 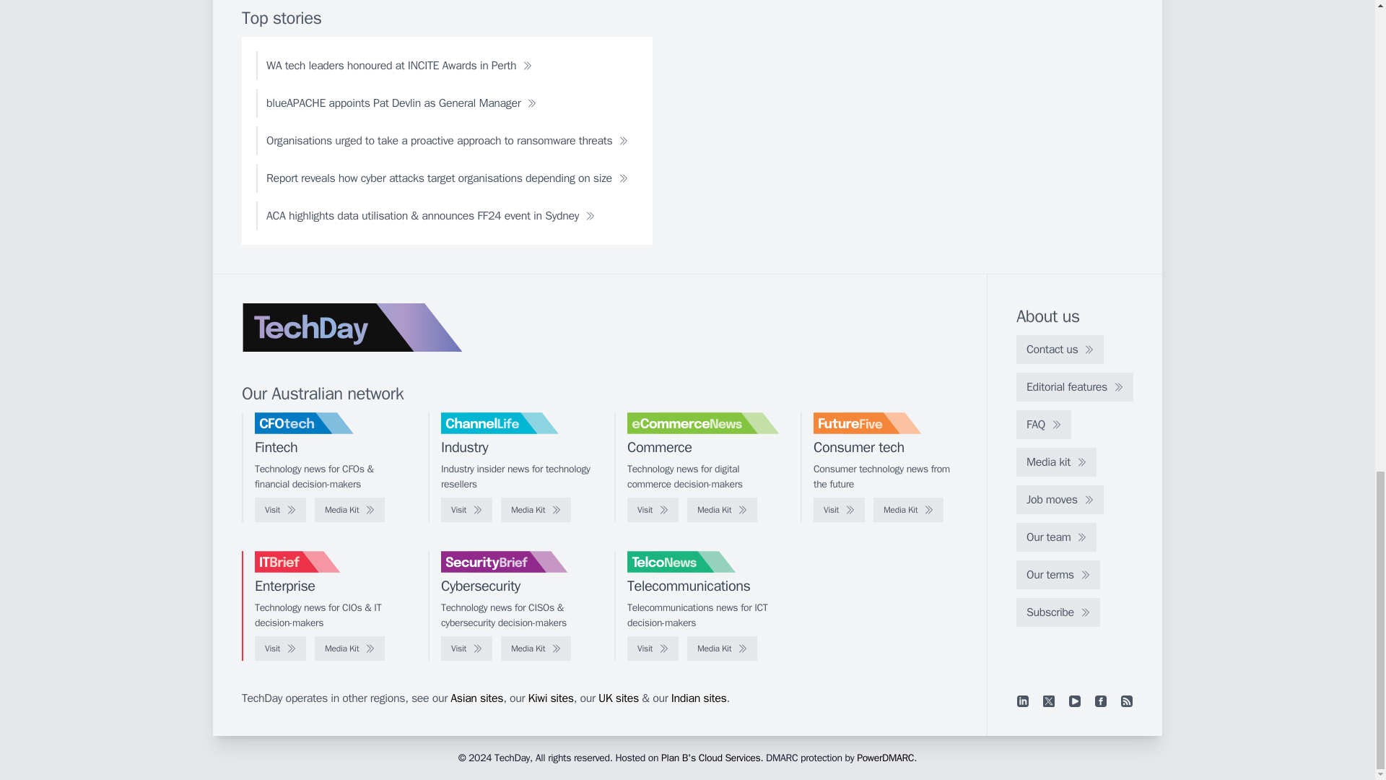 What do you see at coordinates (401, 103) in the screenshot?
I see `blueAPACHE appoints Pat Devlin as General Manager` at bounding box center [401, 103].